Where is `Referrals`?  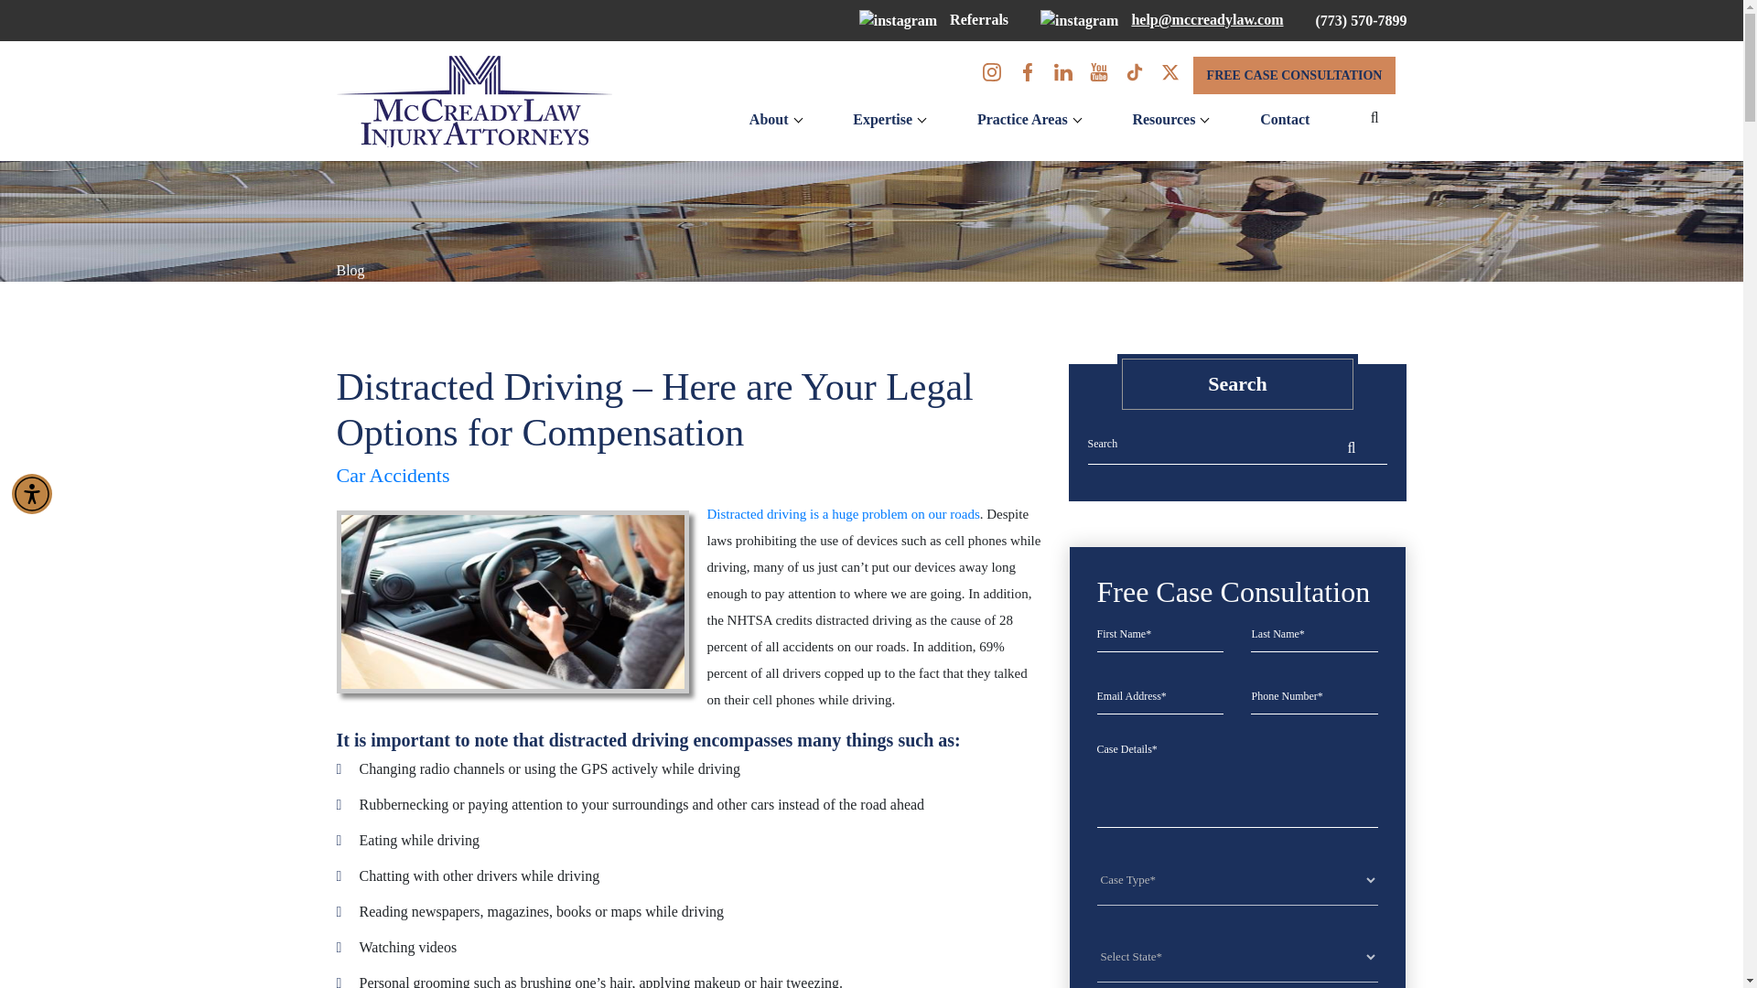
Referrals is located at coordinates (933, 19).